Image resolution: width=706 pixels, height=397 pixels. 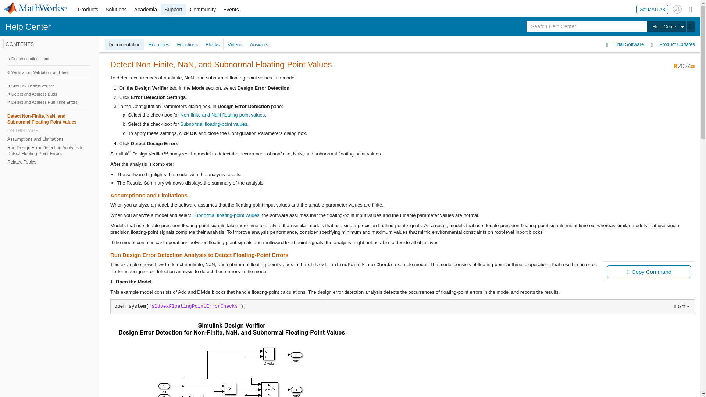 What do you see at coordinates (49, 130) in the screenshot?
I see `ON THIS PAGE` at bounding box center [49, 130].